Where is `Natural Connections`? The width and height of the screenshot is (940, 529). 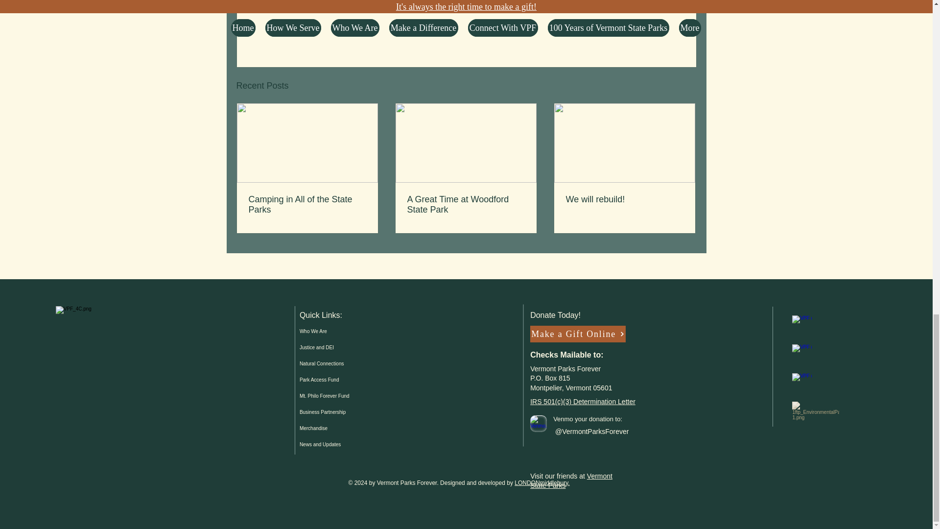 Natural Connections is located at coordinates (350, 363).